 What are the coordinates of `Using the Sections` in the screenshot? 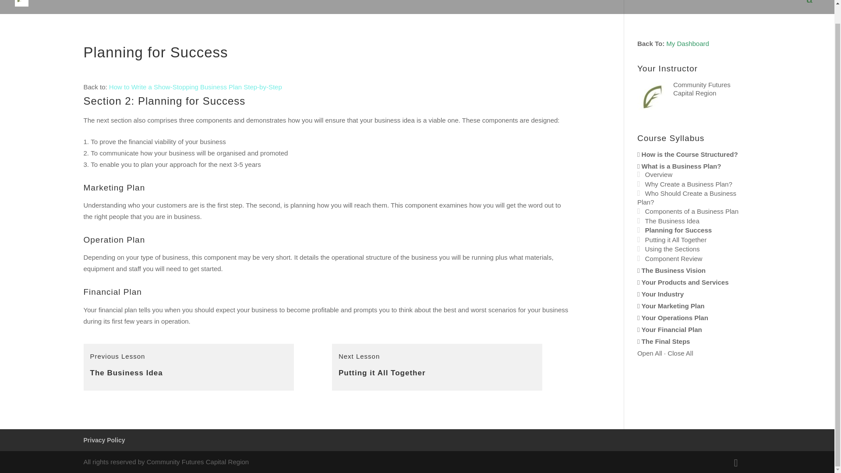 It's located at (437, 367).